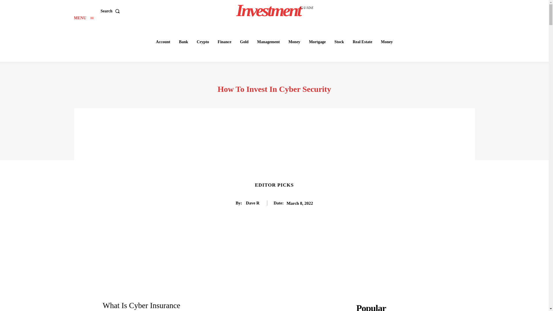 The width and height of the screenshot is (553, 311). What do you see at coordinates (224, 42) in the screenshot?
I see `Account` at bounding box center [224, 42].